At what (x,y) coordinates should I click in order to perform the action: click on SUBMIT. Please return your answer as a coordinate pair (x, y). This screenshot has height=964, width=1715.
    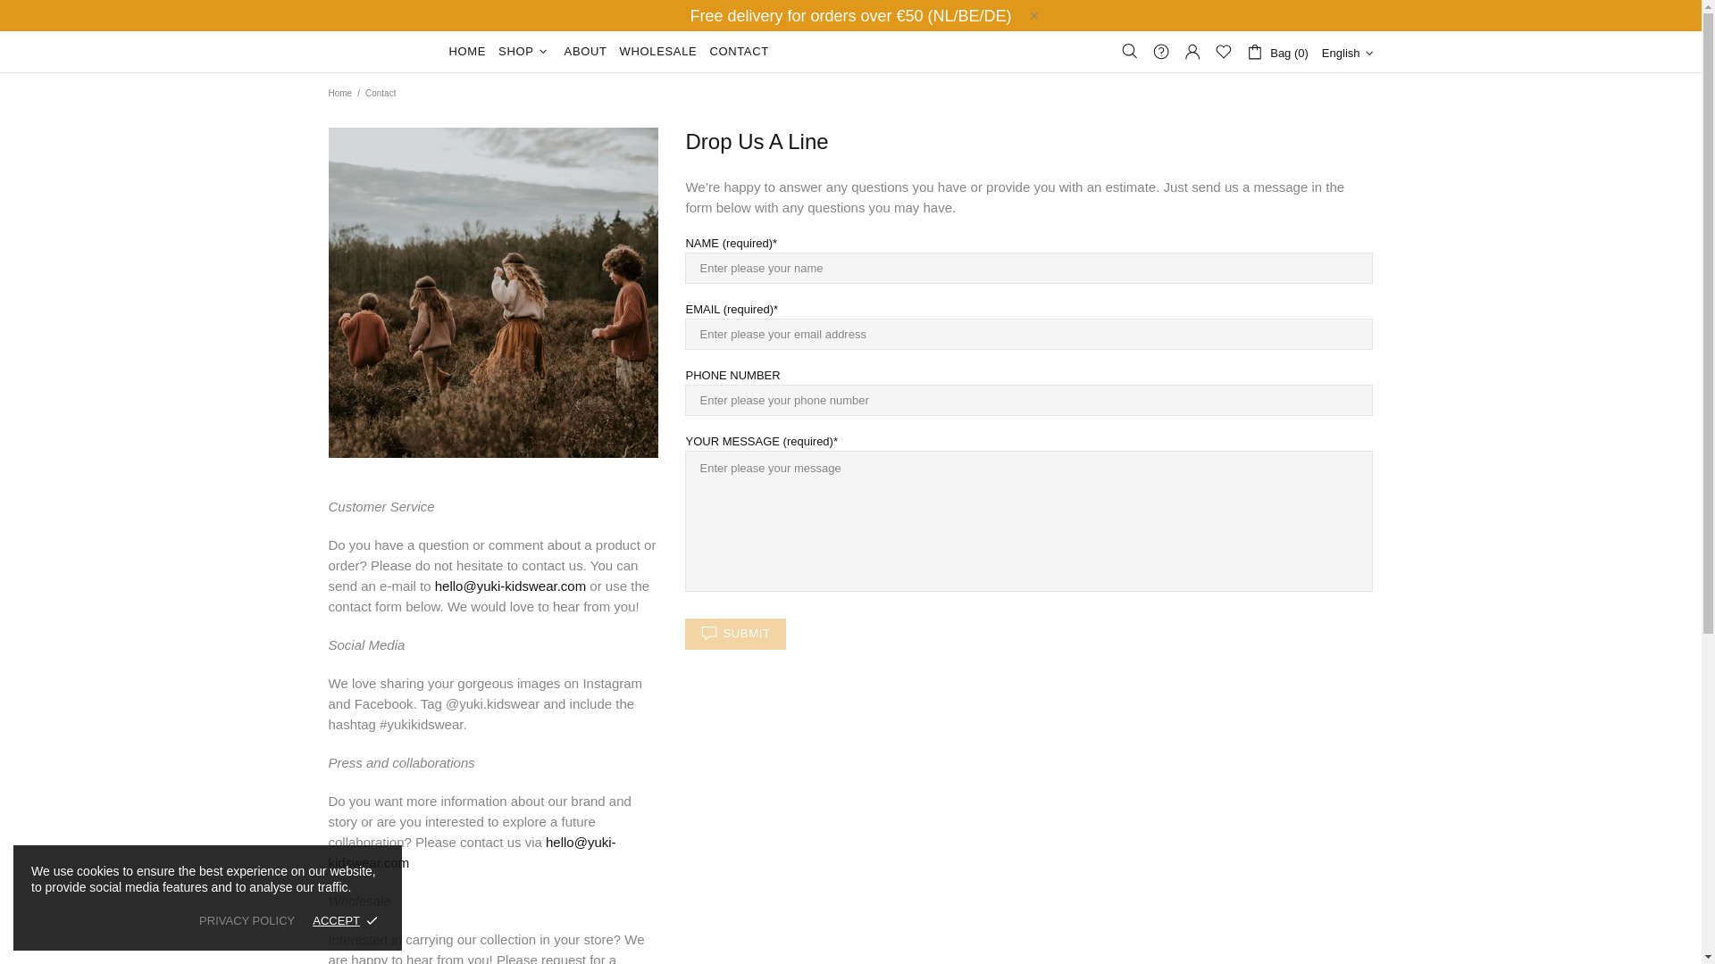
    Looking at the image, I should click on (734, 634).